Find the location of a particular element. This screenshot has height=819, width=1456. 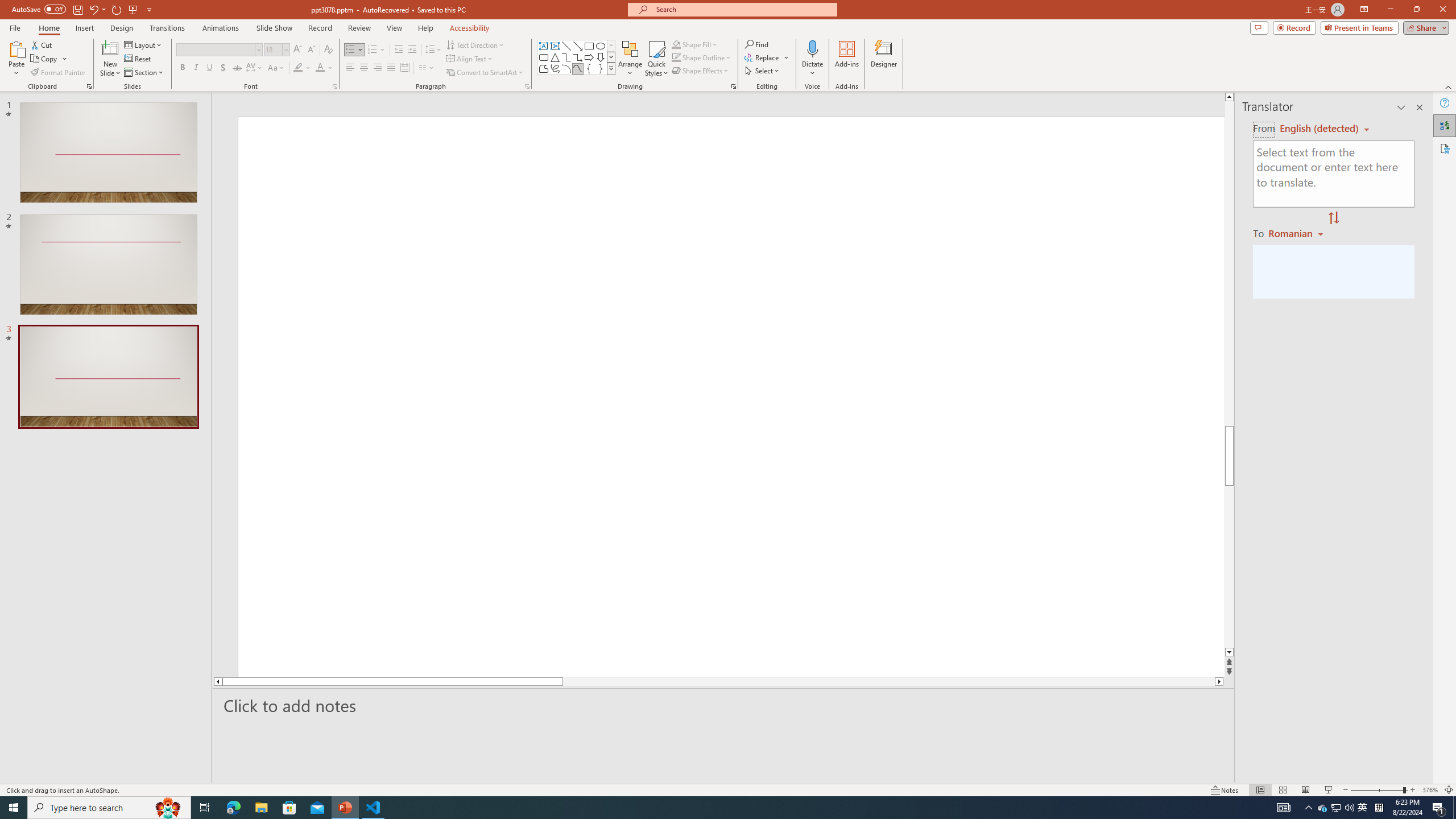

Normal is located at coordinates (1260, 790).